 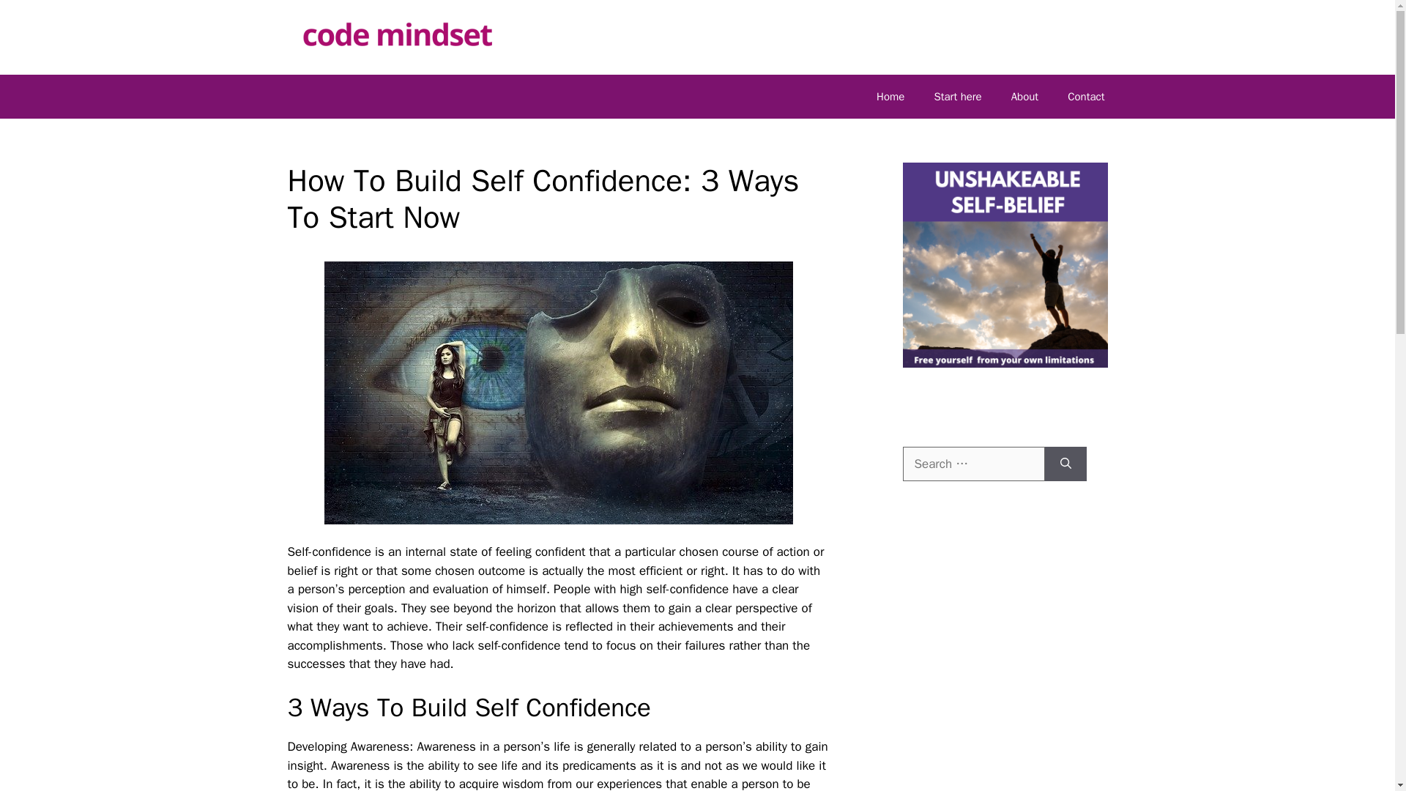 I want to click on Search for:, so click(x=973, y=464).